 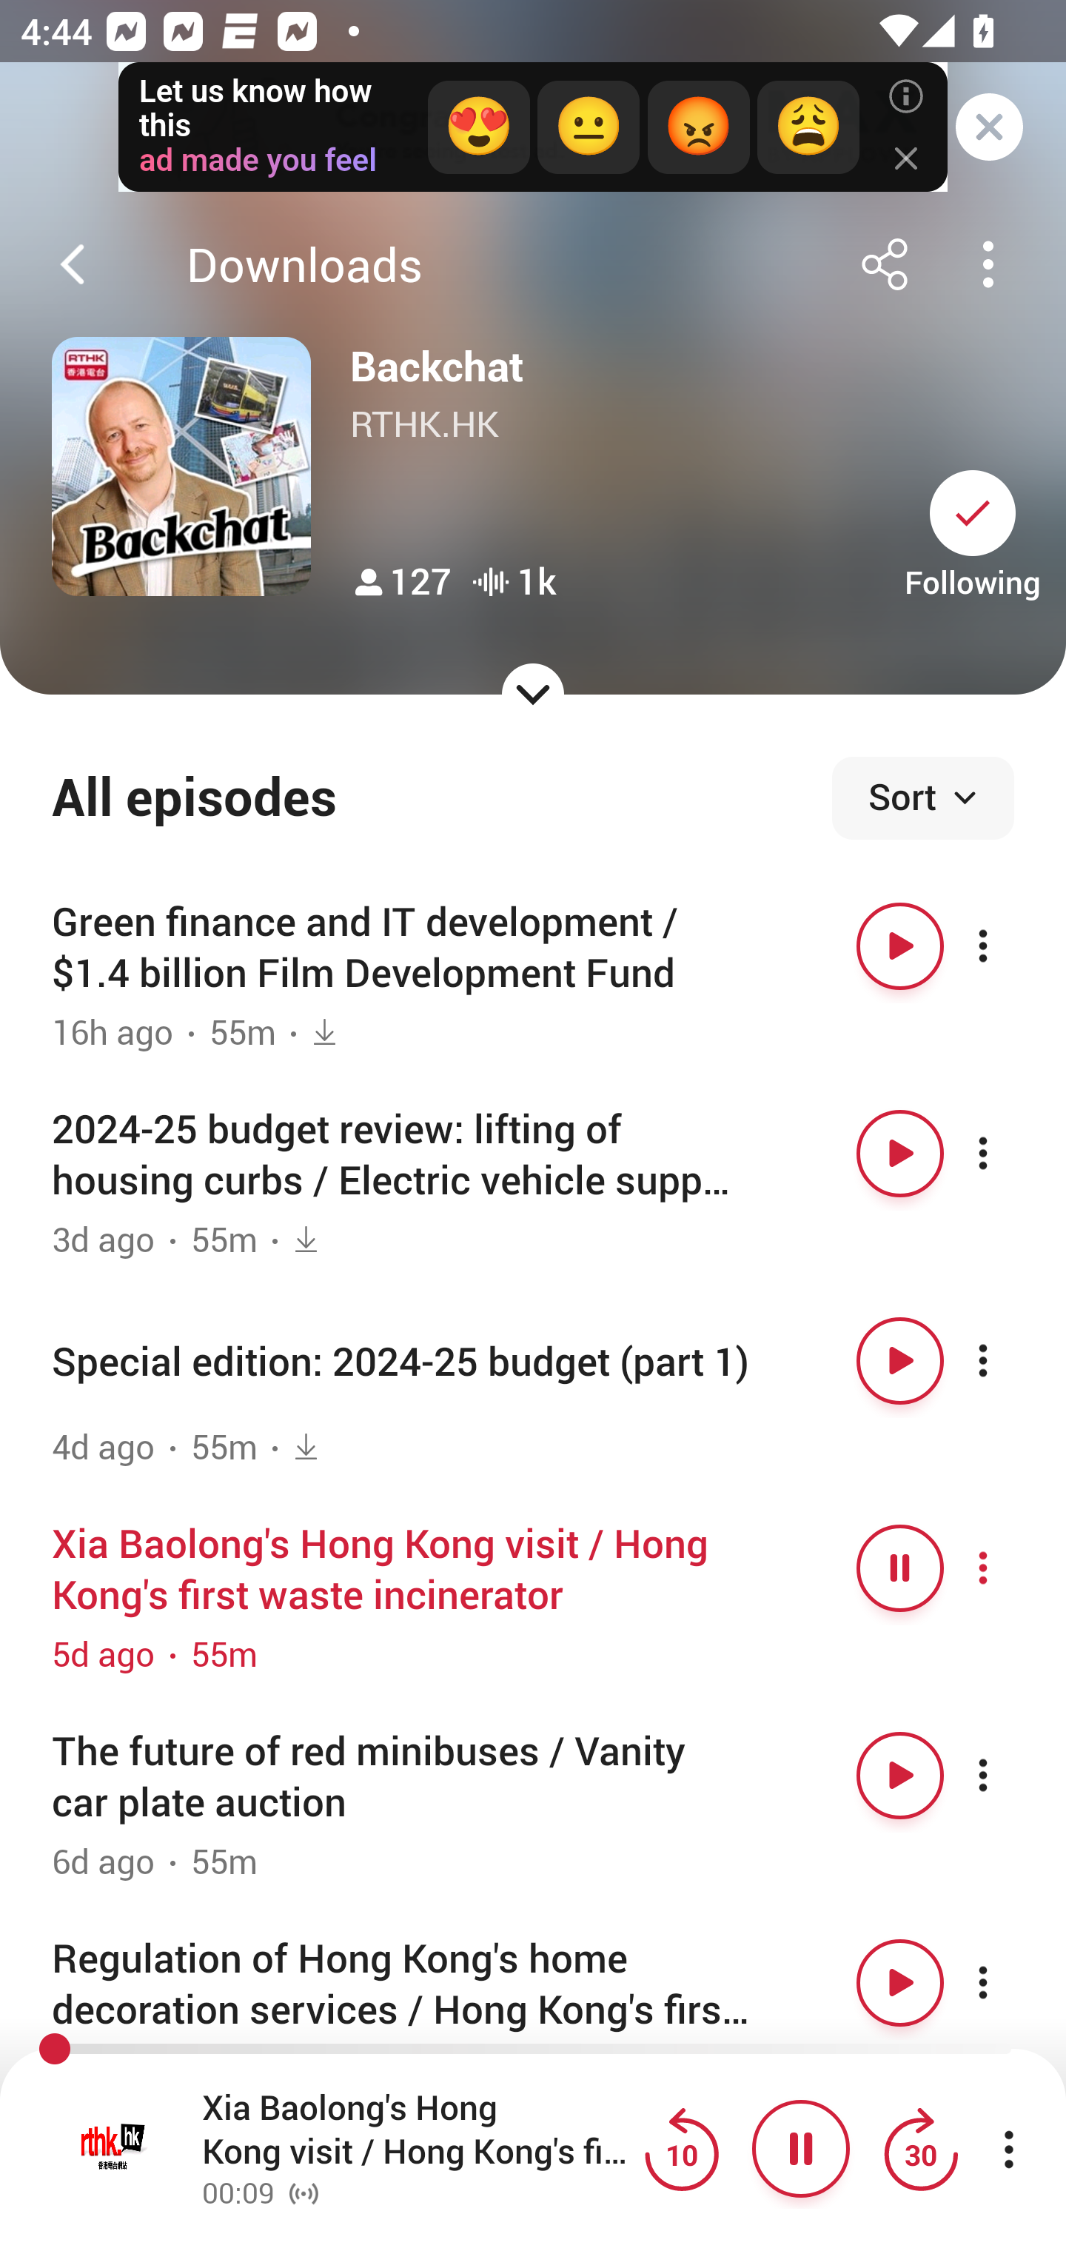 What do you see at coordinates (900, 1567) in the screenshot?
I see `Pause button` at bounding box center [900, 1567].